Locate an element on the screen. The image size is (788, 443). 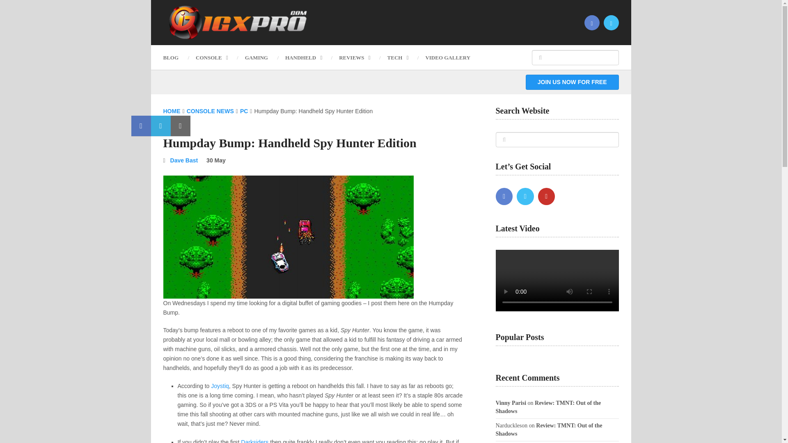
REVIEWS is located at coordinates (354, 57).